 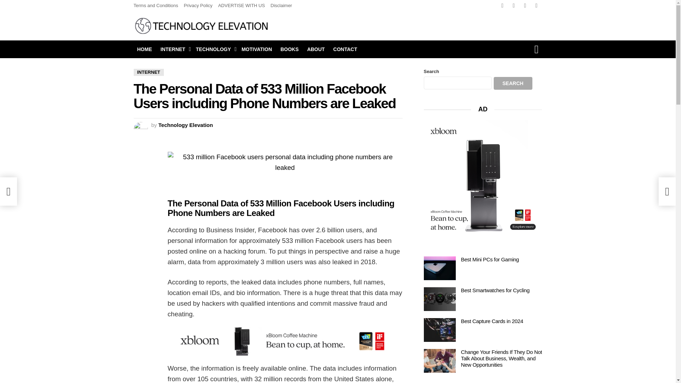 I want to click on ADVERTISE WITH US, so click(x=241, y=6).